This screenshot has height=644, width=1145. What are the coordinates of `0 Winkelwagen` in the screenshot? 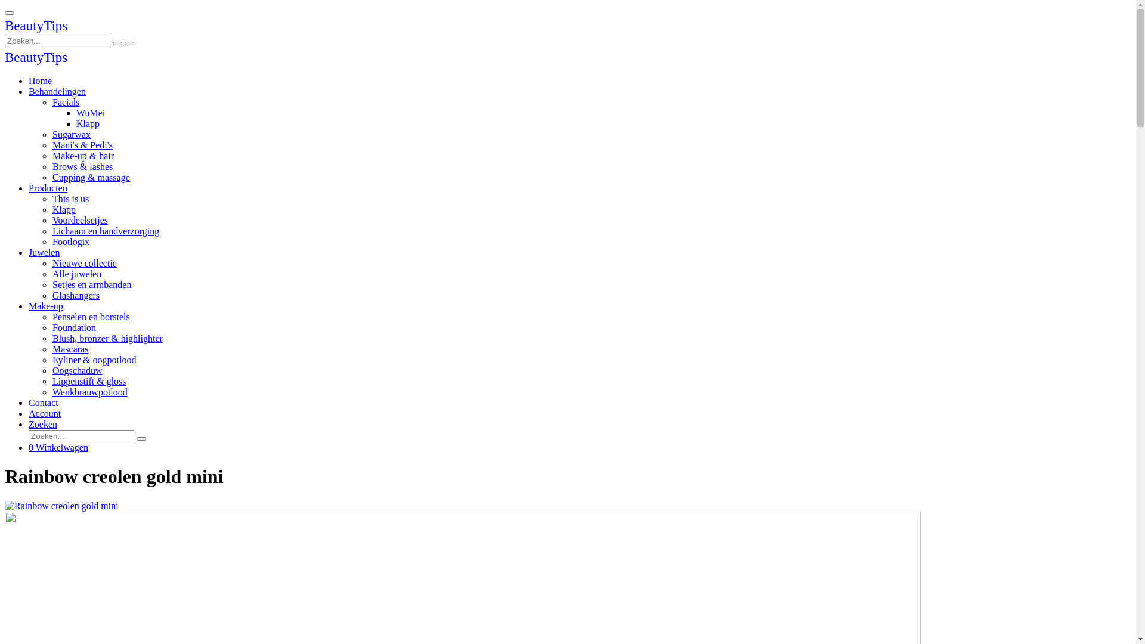 It's located at (58, 447).